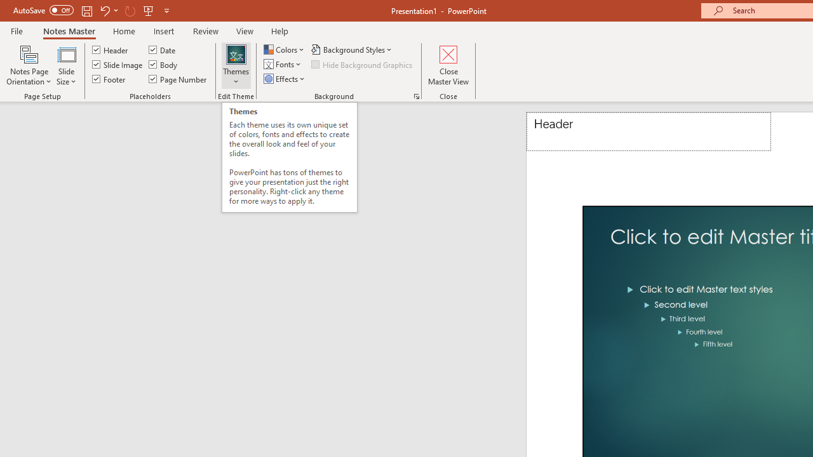 The height and width of the screenshot is (457, 813). I want to click on Notes Page Orientation, so click(29, 65).